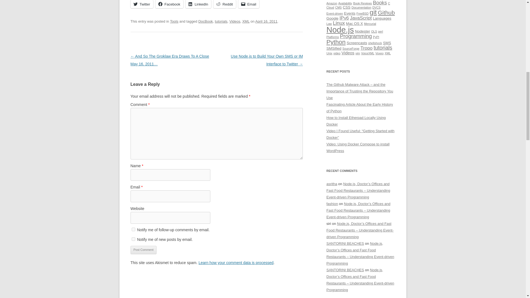  I want to click on Post Comment, so click(143, 250).